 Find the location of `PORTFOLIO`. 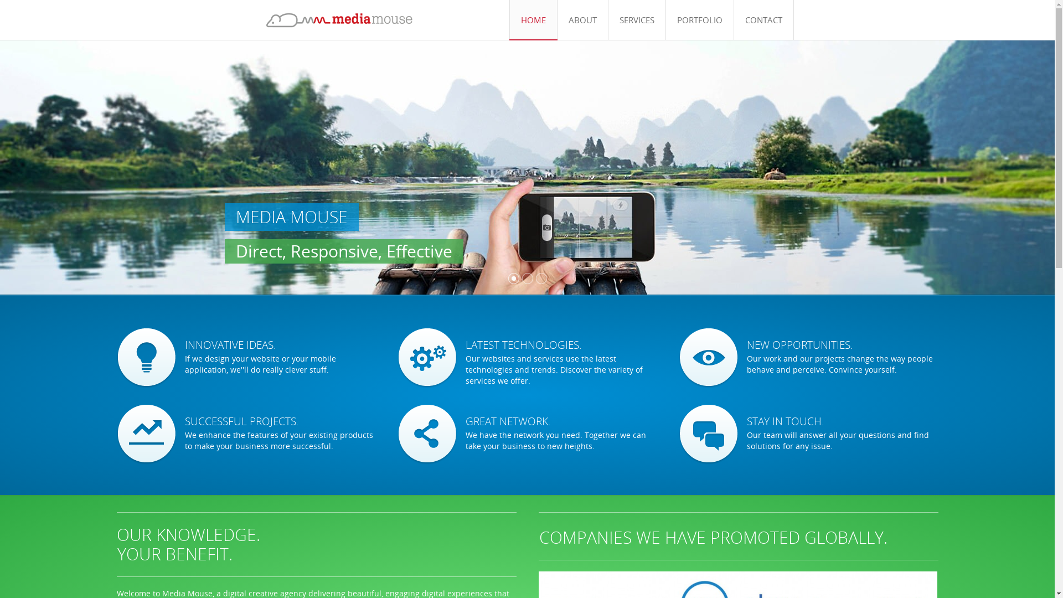

PORTFOLIO is located at coordinates (700, 20).